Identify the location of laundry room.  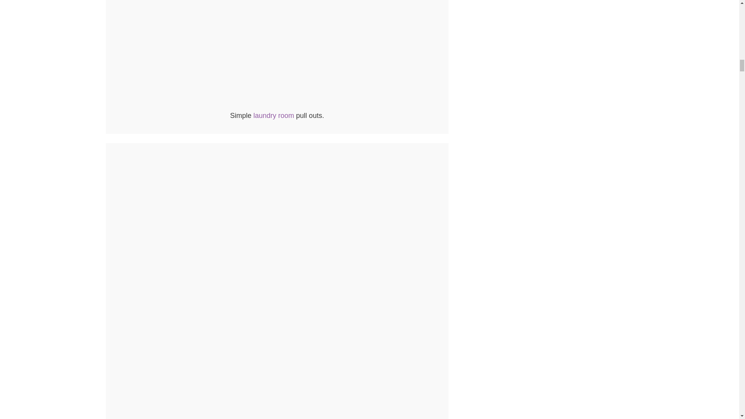
(274, 116).